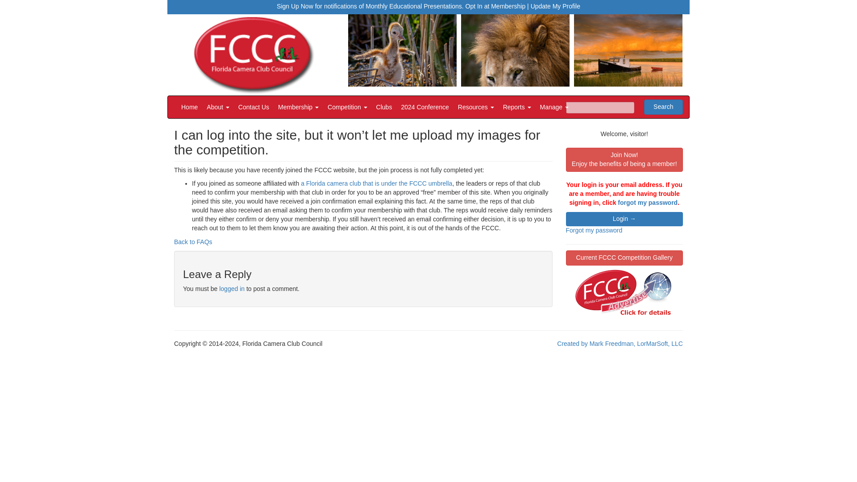 The width and height of the screenshot is (857, 482). What do you see at coordinates (347, 107) in the screenshot?
I see `Competition` at bounding box center [347, 107].